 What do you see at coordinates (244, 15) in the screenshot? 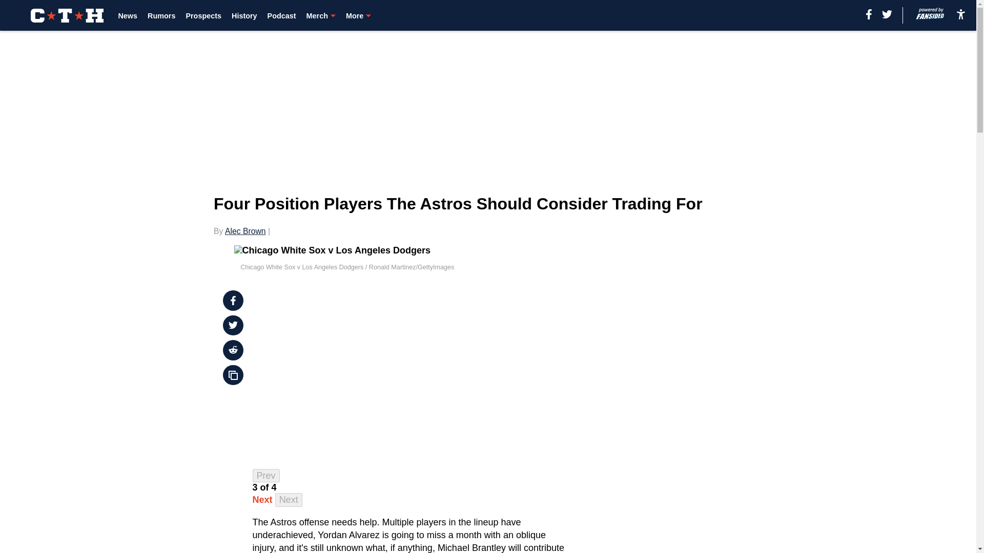
I see `History` at bounding box center [244, 15].